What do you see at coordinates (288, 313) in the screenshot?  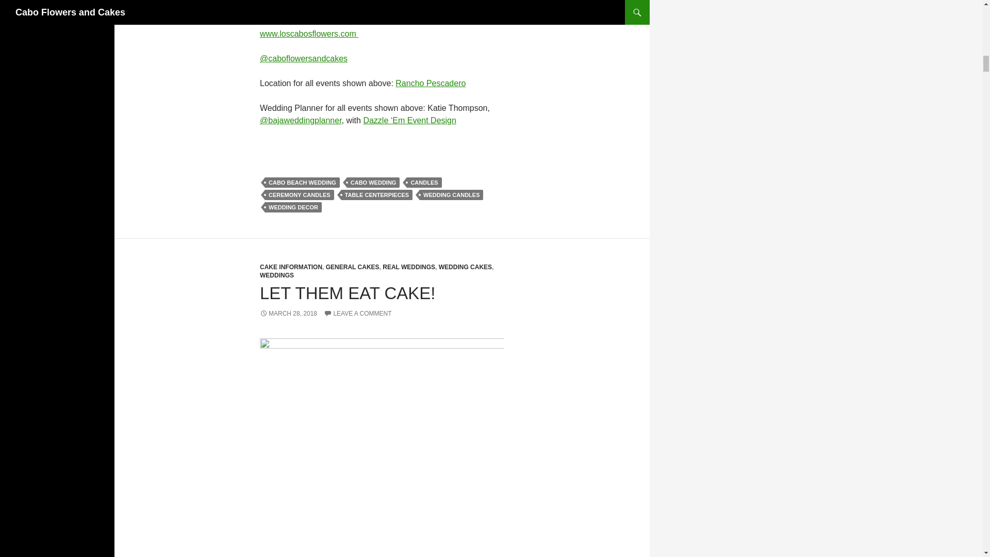 I see `MARCH 28, 2018` at bounding box center [288, 313].